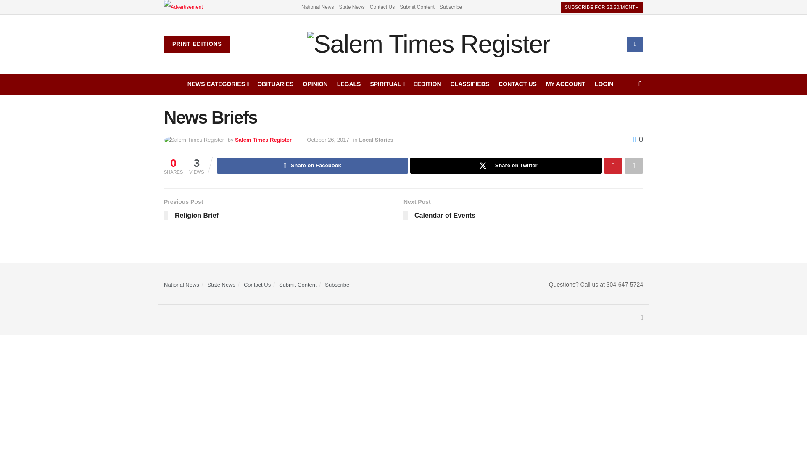 The width and height of the screenshot is (807, 454). Describe the element at coordinates (275, 84) in the screenshot. I see `OBITUARIES` at that location.